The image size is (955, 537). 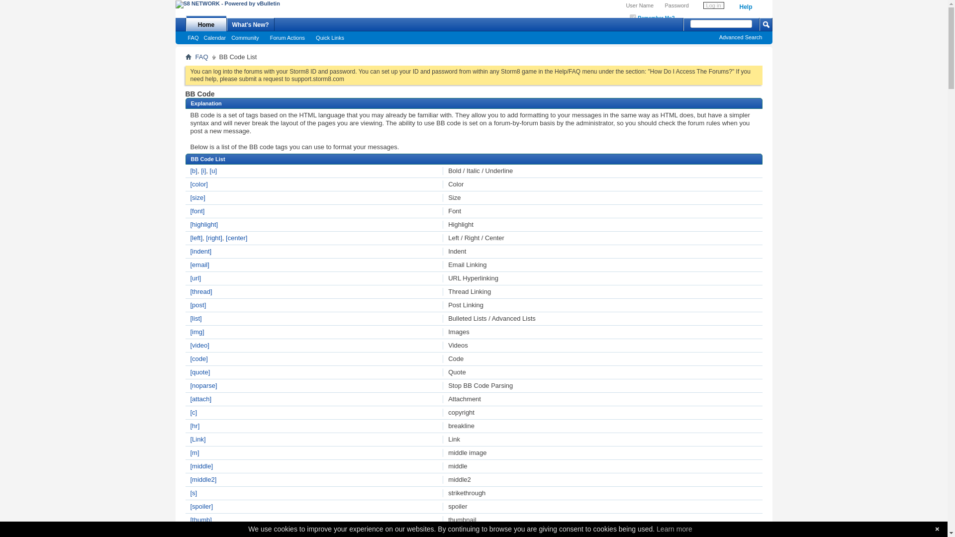 I want to click on What's New?, so click(x=251, y=24).